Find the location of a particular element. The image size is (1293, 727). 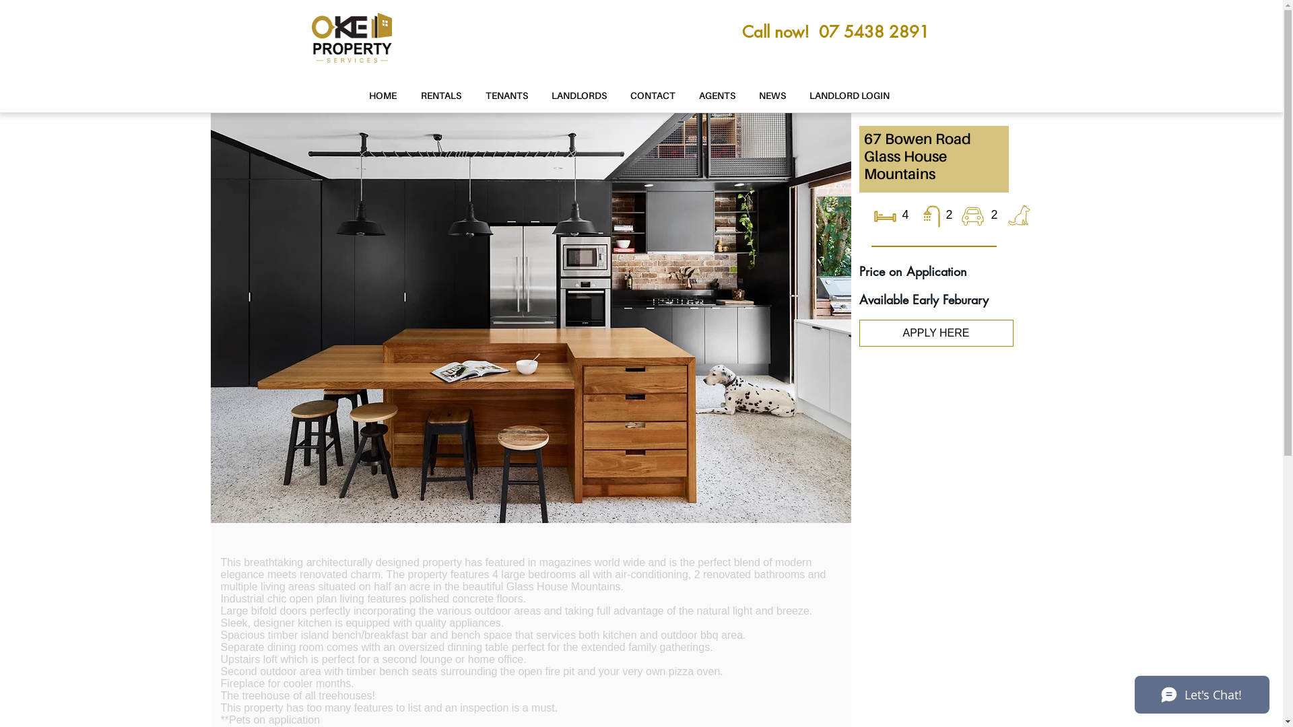

LANDLORD LOGIN is located at coordinates (849, 96).